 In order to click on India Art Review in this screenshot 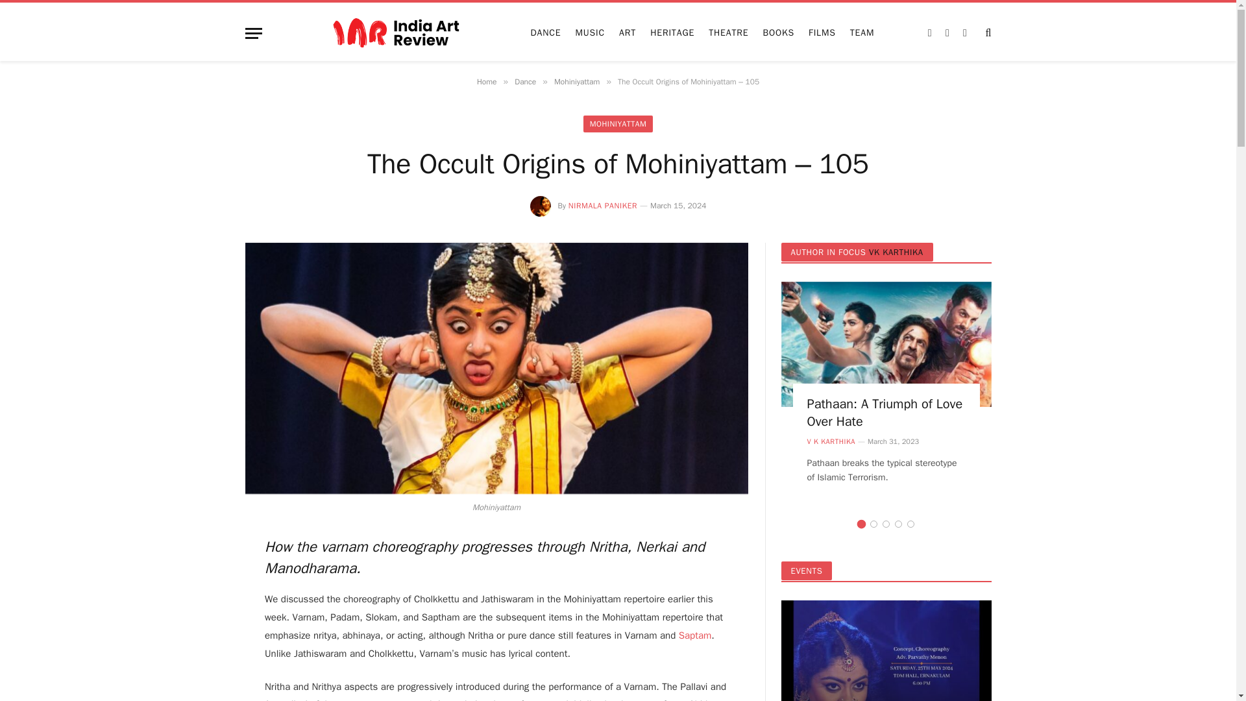, I will do `click(396, 33)`.